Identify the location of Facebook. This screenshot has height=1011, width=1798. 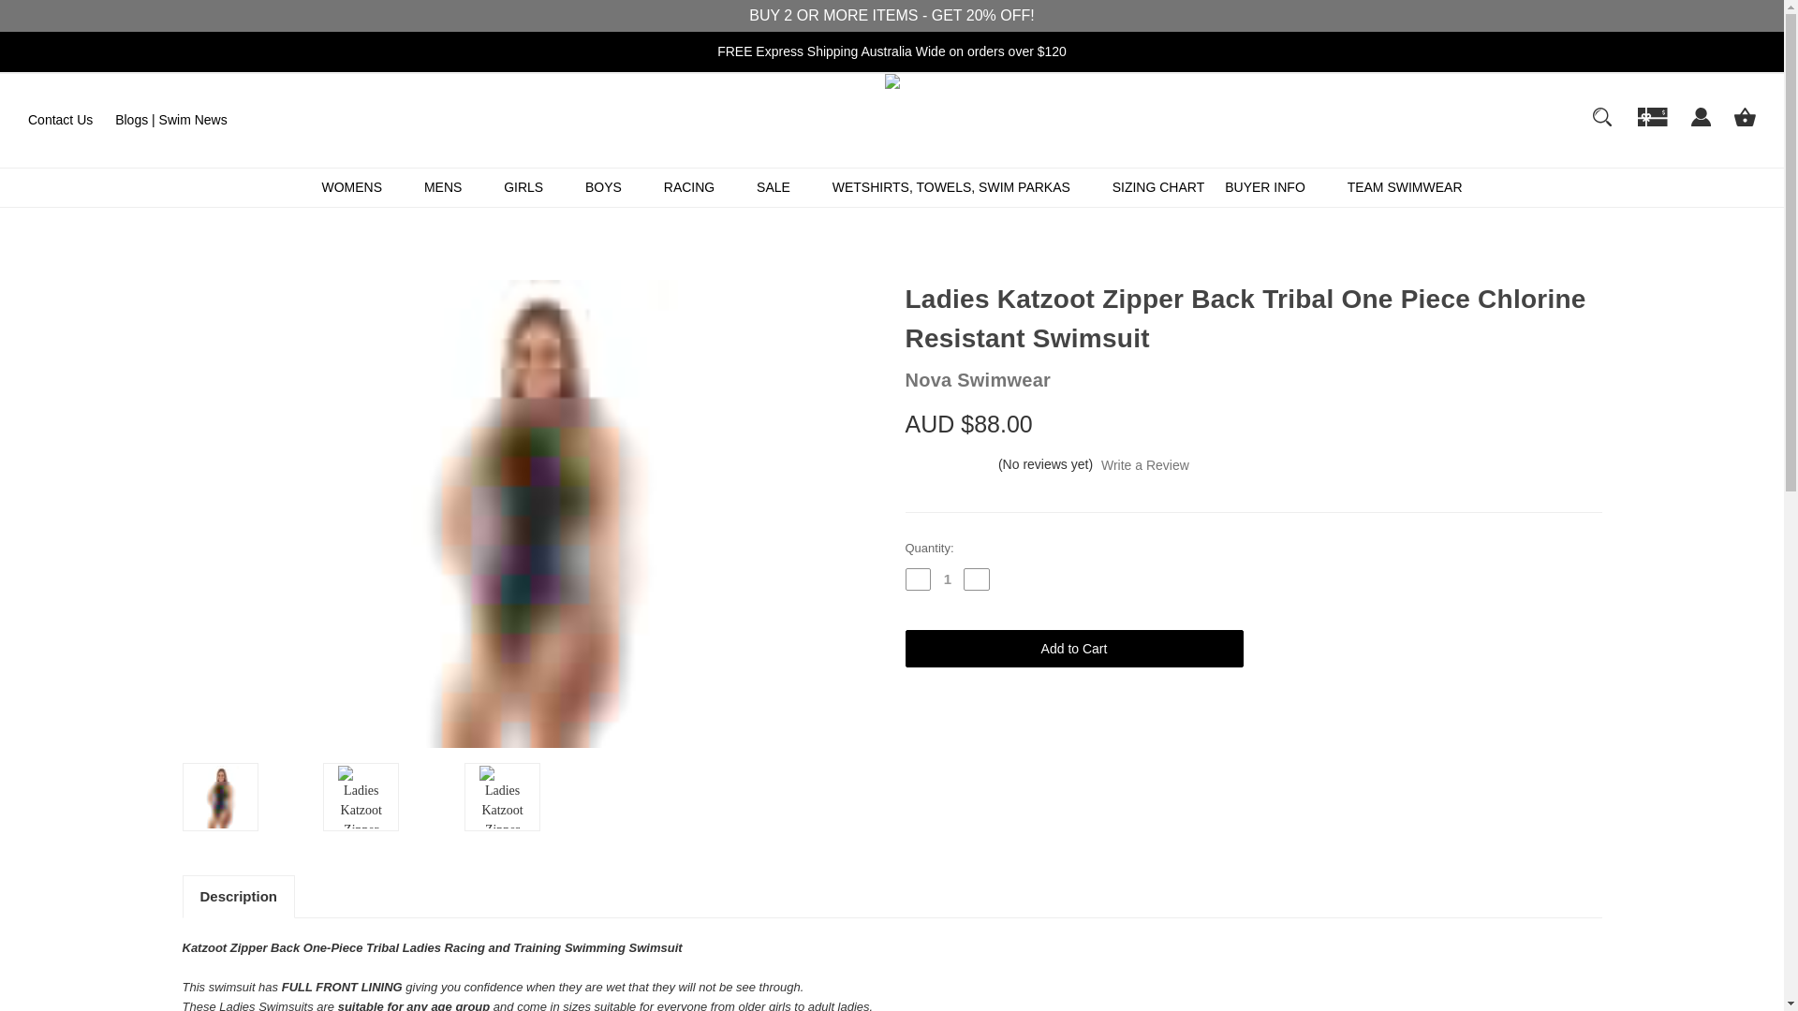
(1232, 716).